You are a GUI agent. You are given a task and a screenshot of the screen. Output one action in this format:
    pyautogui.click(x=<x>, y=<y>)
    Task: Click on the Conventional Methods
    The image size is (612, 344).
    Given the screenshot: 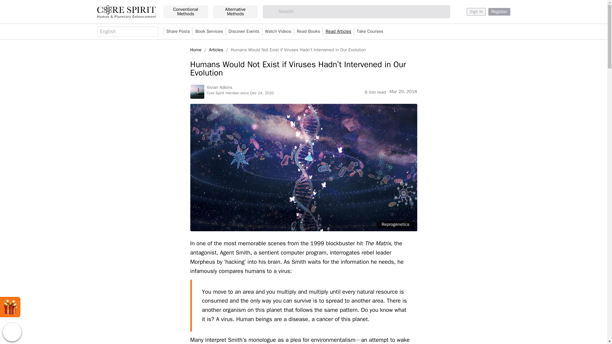 What is the action you would take?
    pyautogui.click(x=186, y=12)
    